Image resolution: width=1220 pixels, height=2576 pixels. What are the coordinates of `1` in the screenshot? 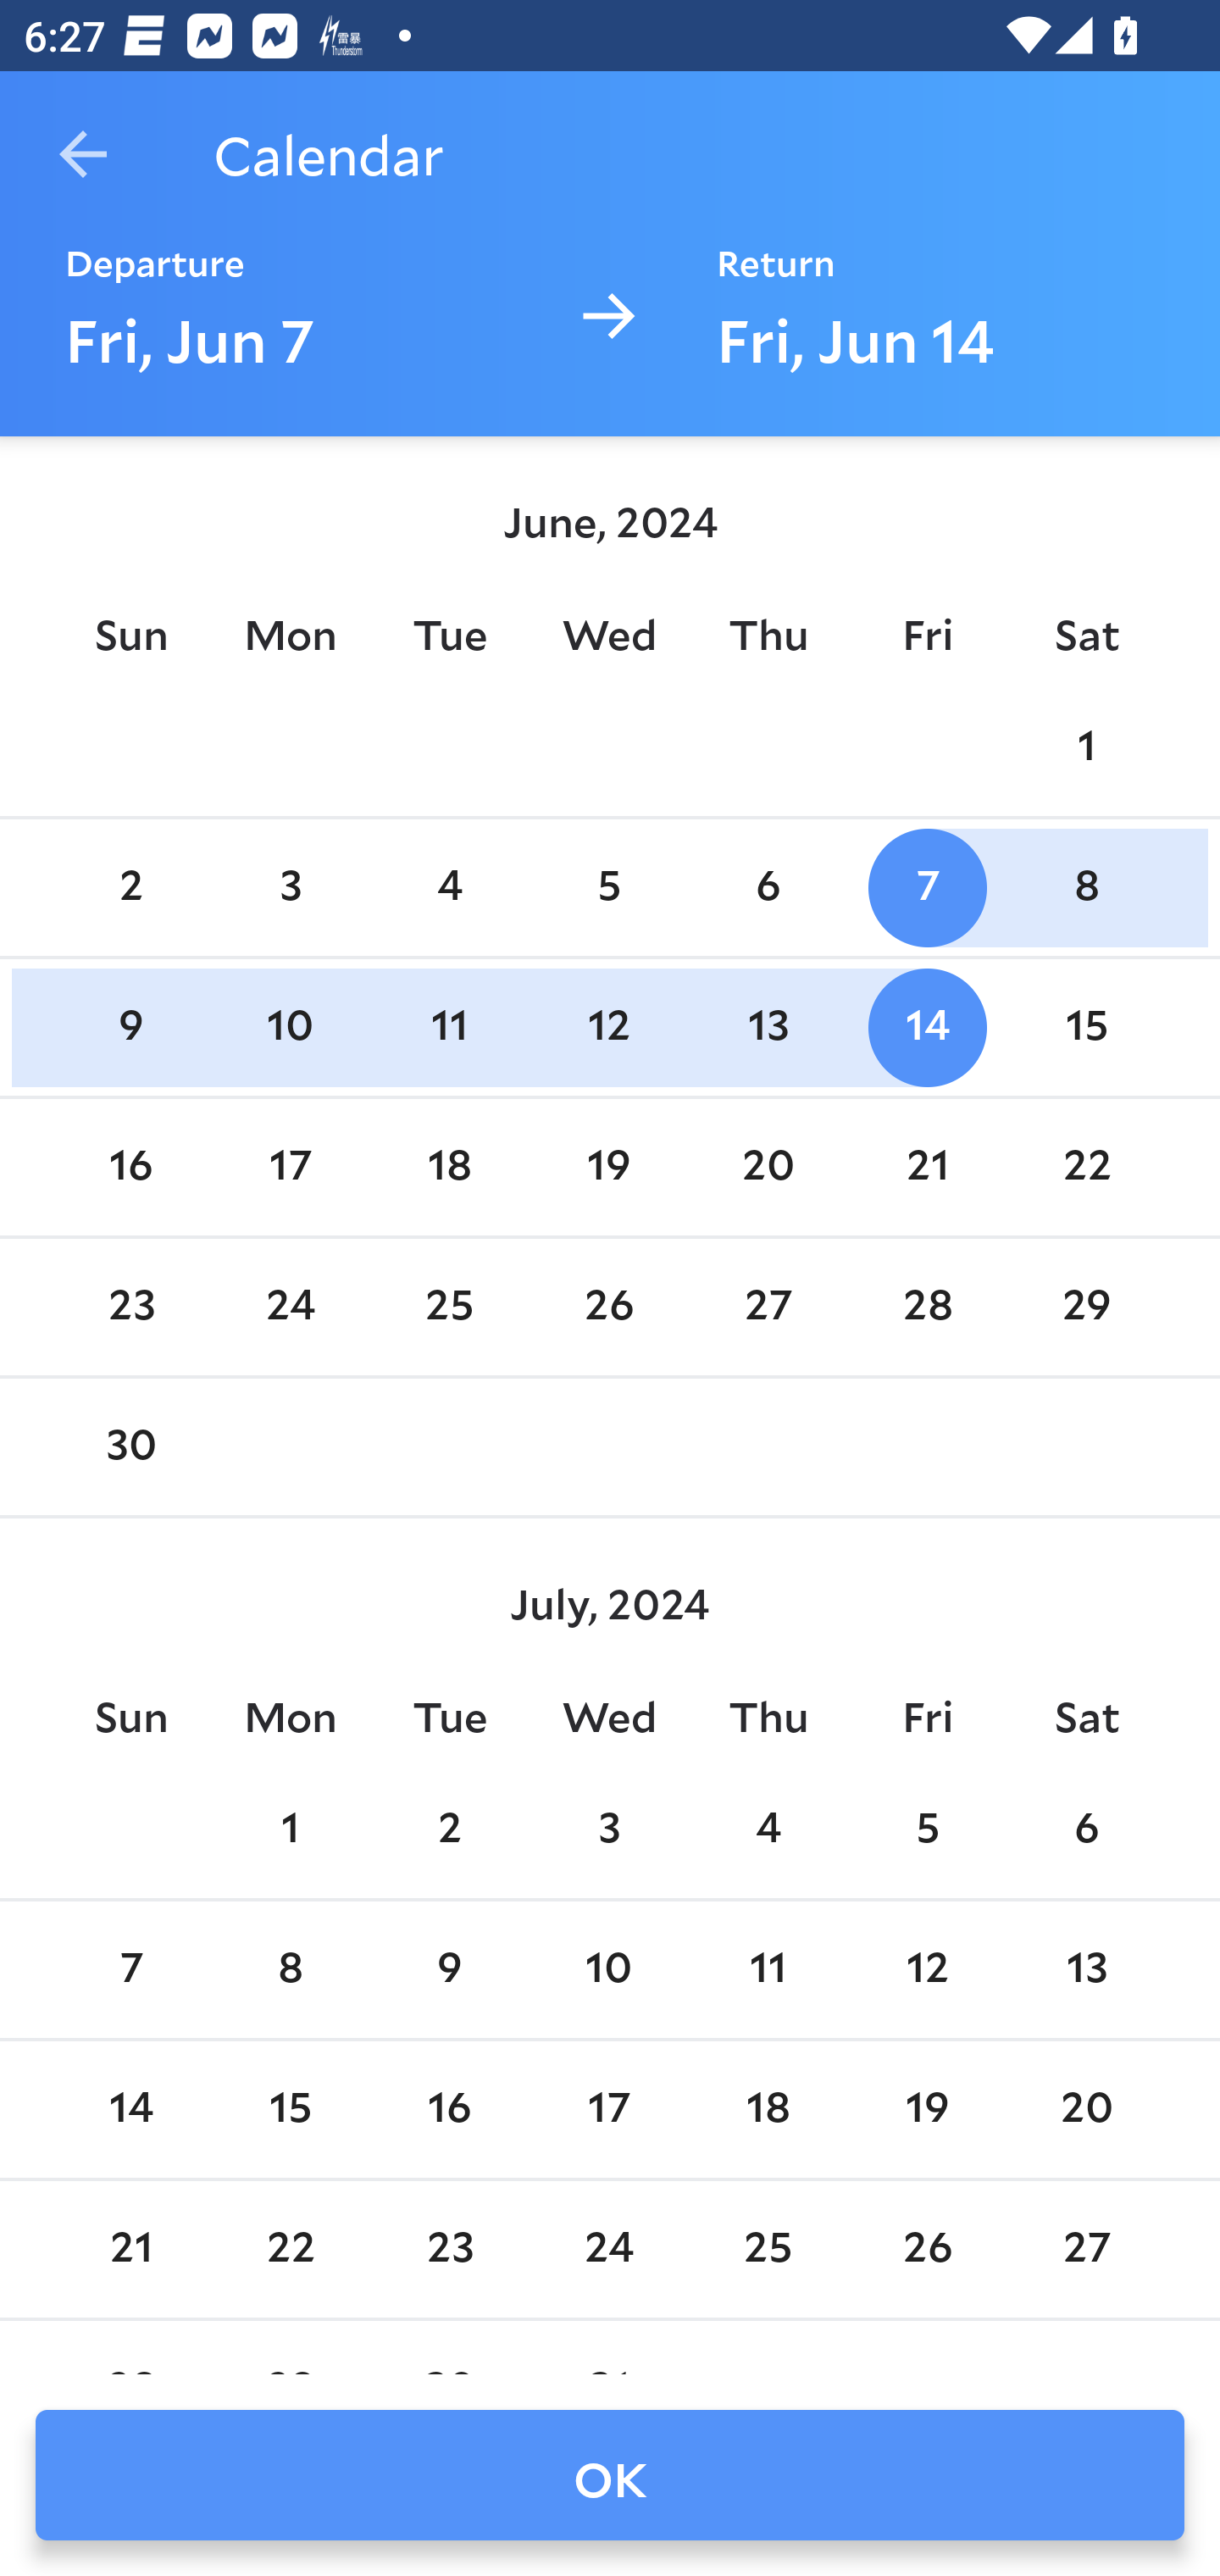 It's located at (1086, 747).